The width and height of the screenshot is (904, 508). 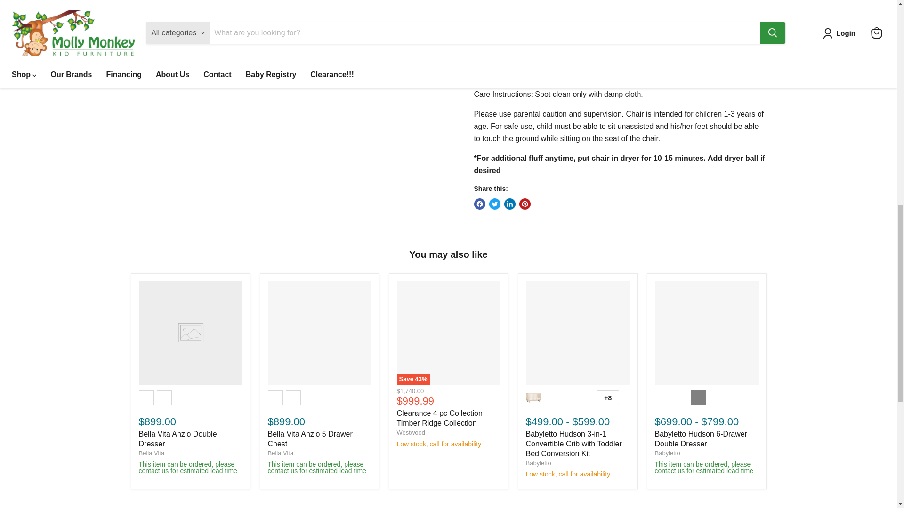 I want to click on Westwood, so click(x=411, y=432).